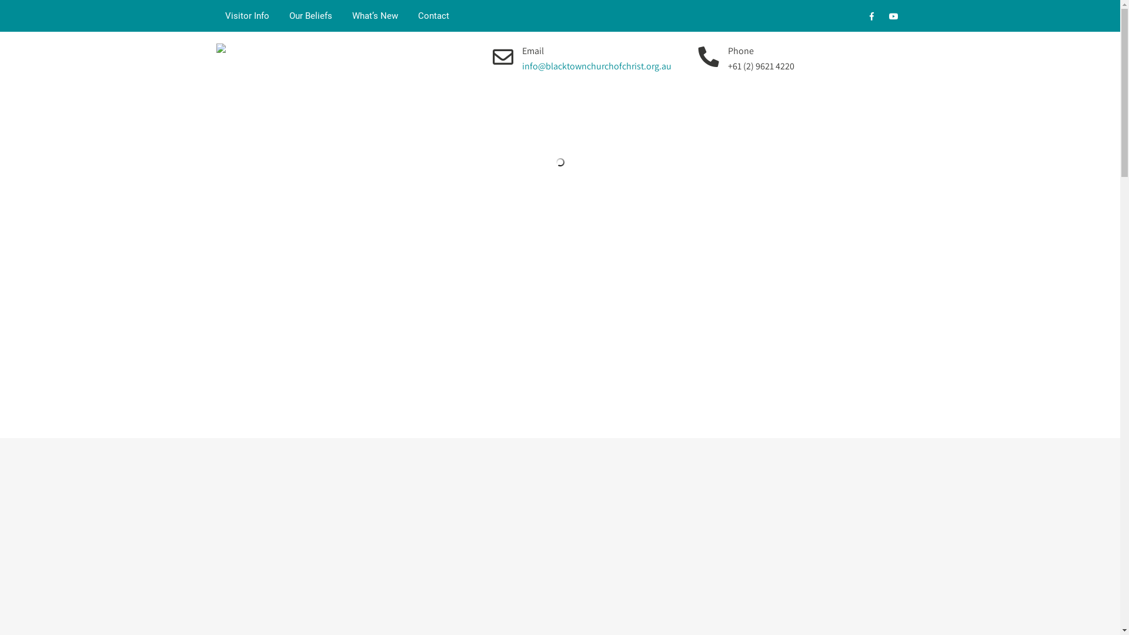 This screenshot has width=1129, height=635. I want to click on fab fa-facebook-f, so click(871, 18).